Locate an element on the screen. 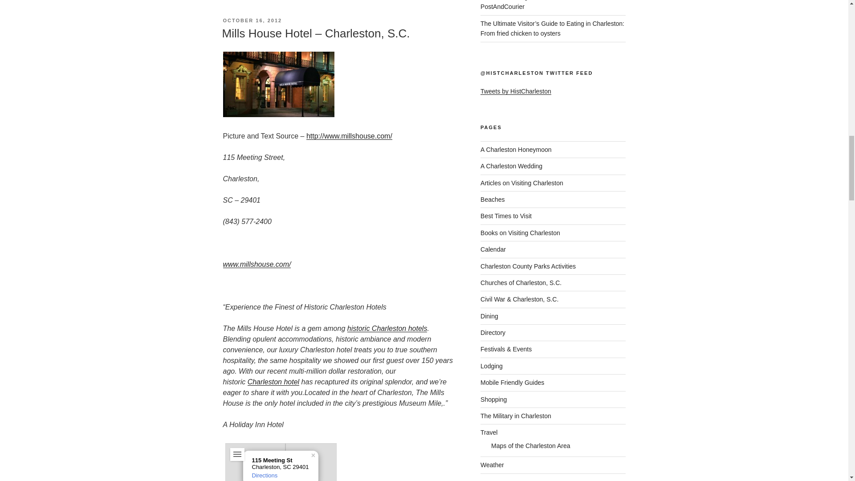 The width and height of the screenshot is (855, 481). OCTOBER 16, 2012 is located at coordinates (252, 20).